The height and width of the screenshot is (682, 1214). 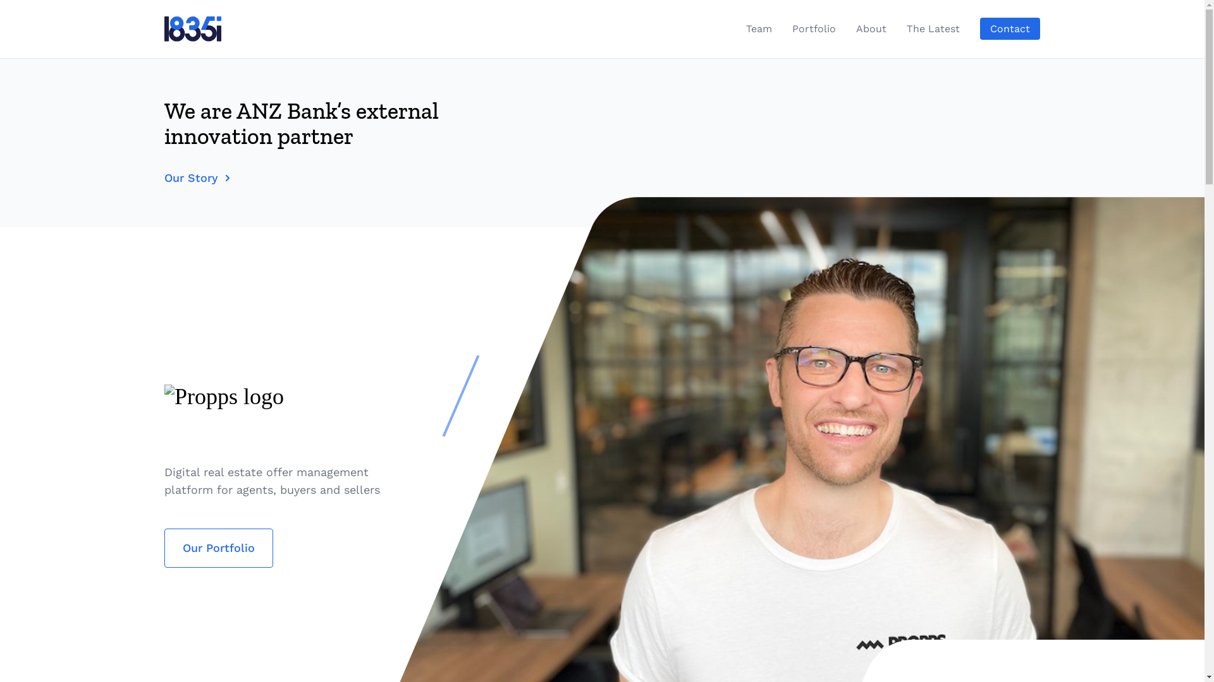 I want to click on The Latest, so click(x=933, y=29).